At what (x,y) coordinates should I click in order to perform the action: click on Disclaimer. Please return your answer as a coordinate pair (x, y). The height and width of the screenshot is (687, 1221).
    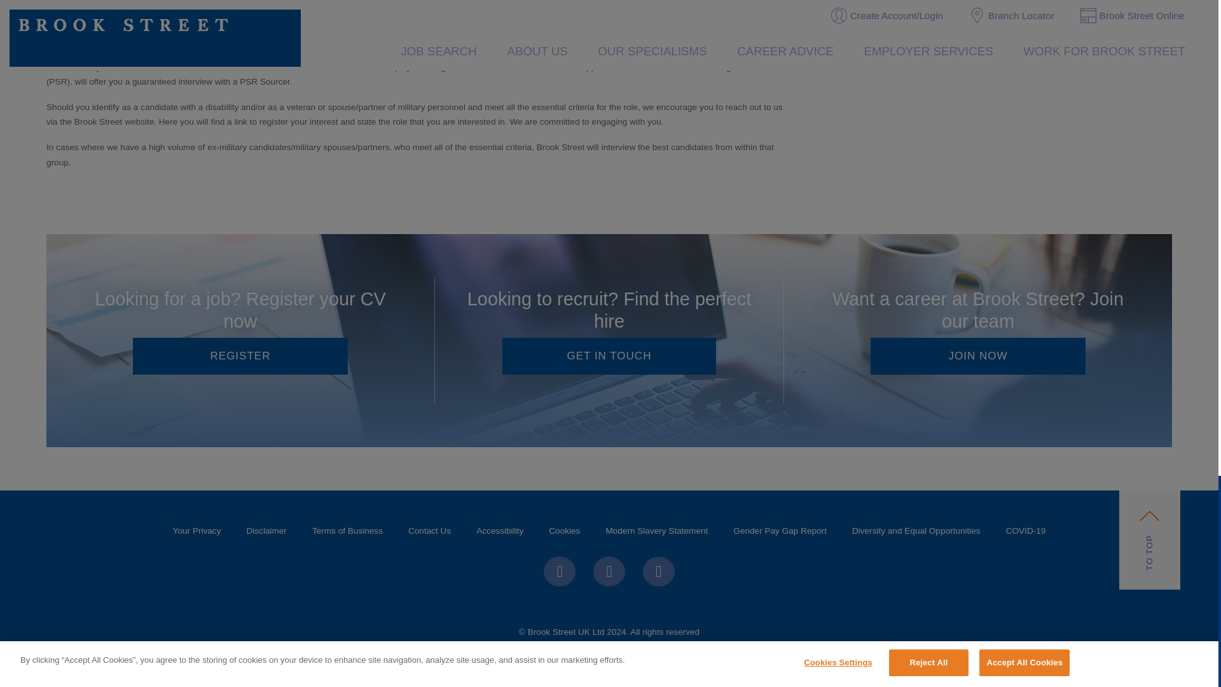
    Looking at the image, I should click on (266, 531).